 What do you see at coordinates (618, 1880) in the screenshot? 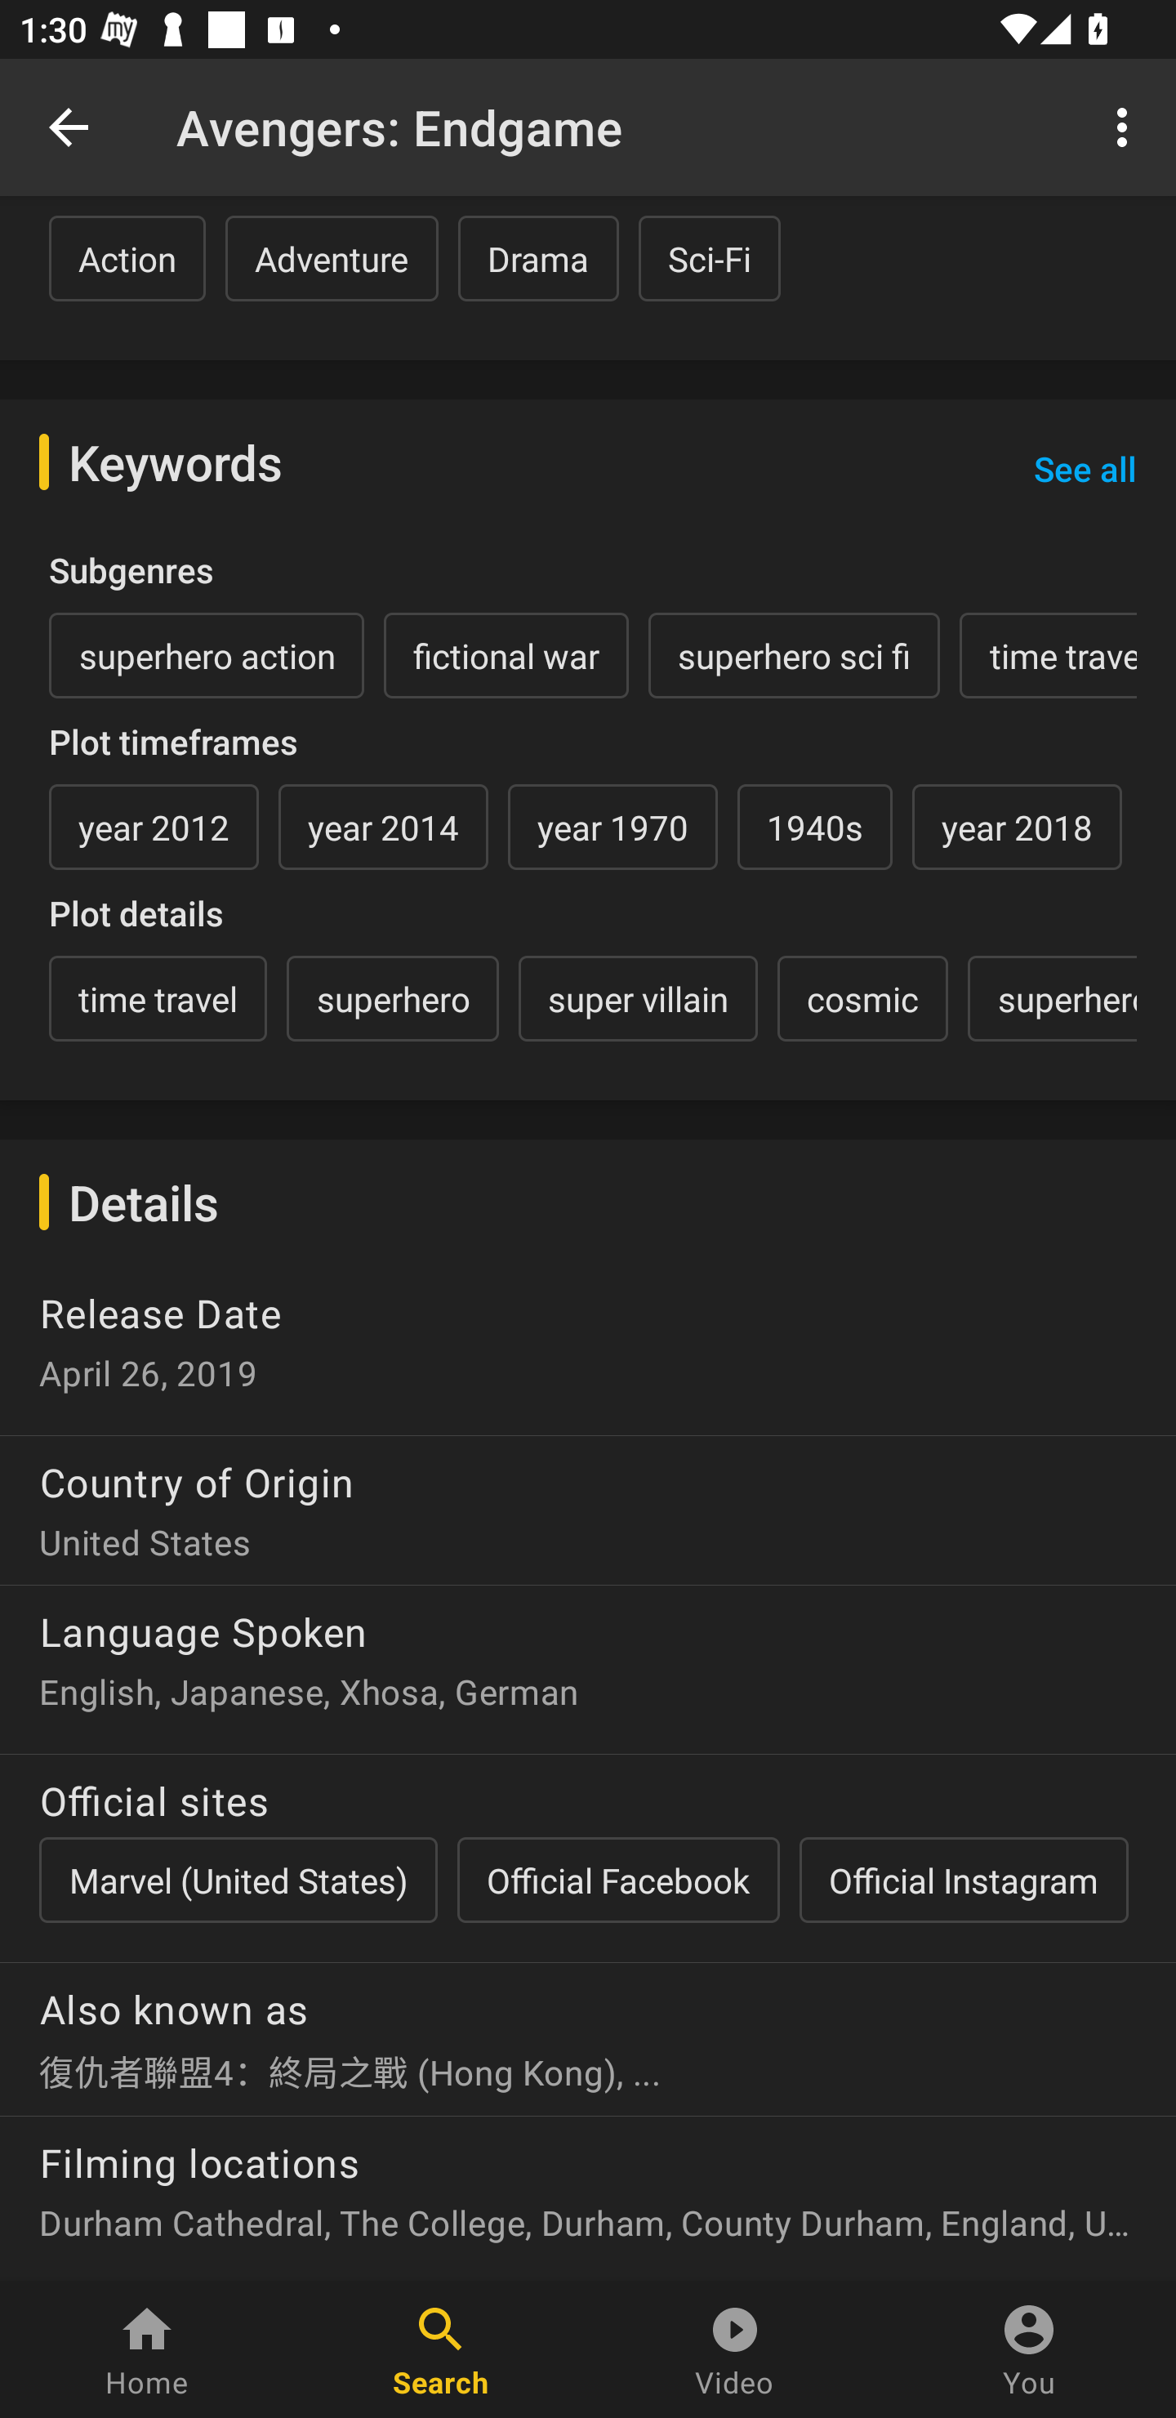
I see `Official Facebook` at bounding box center [618, 1880].